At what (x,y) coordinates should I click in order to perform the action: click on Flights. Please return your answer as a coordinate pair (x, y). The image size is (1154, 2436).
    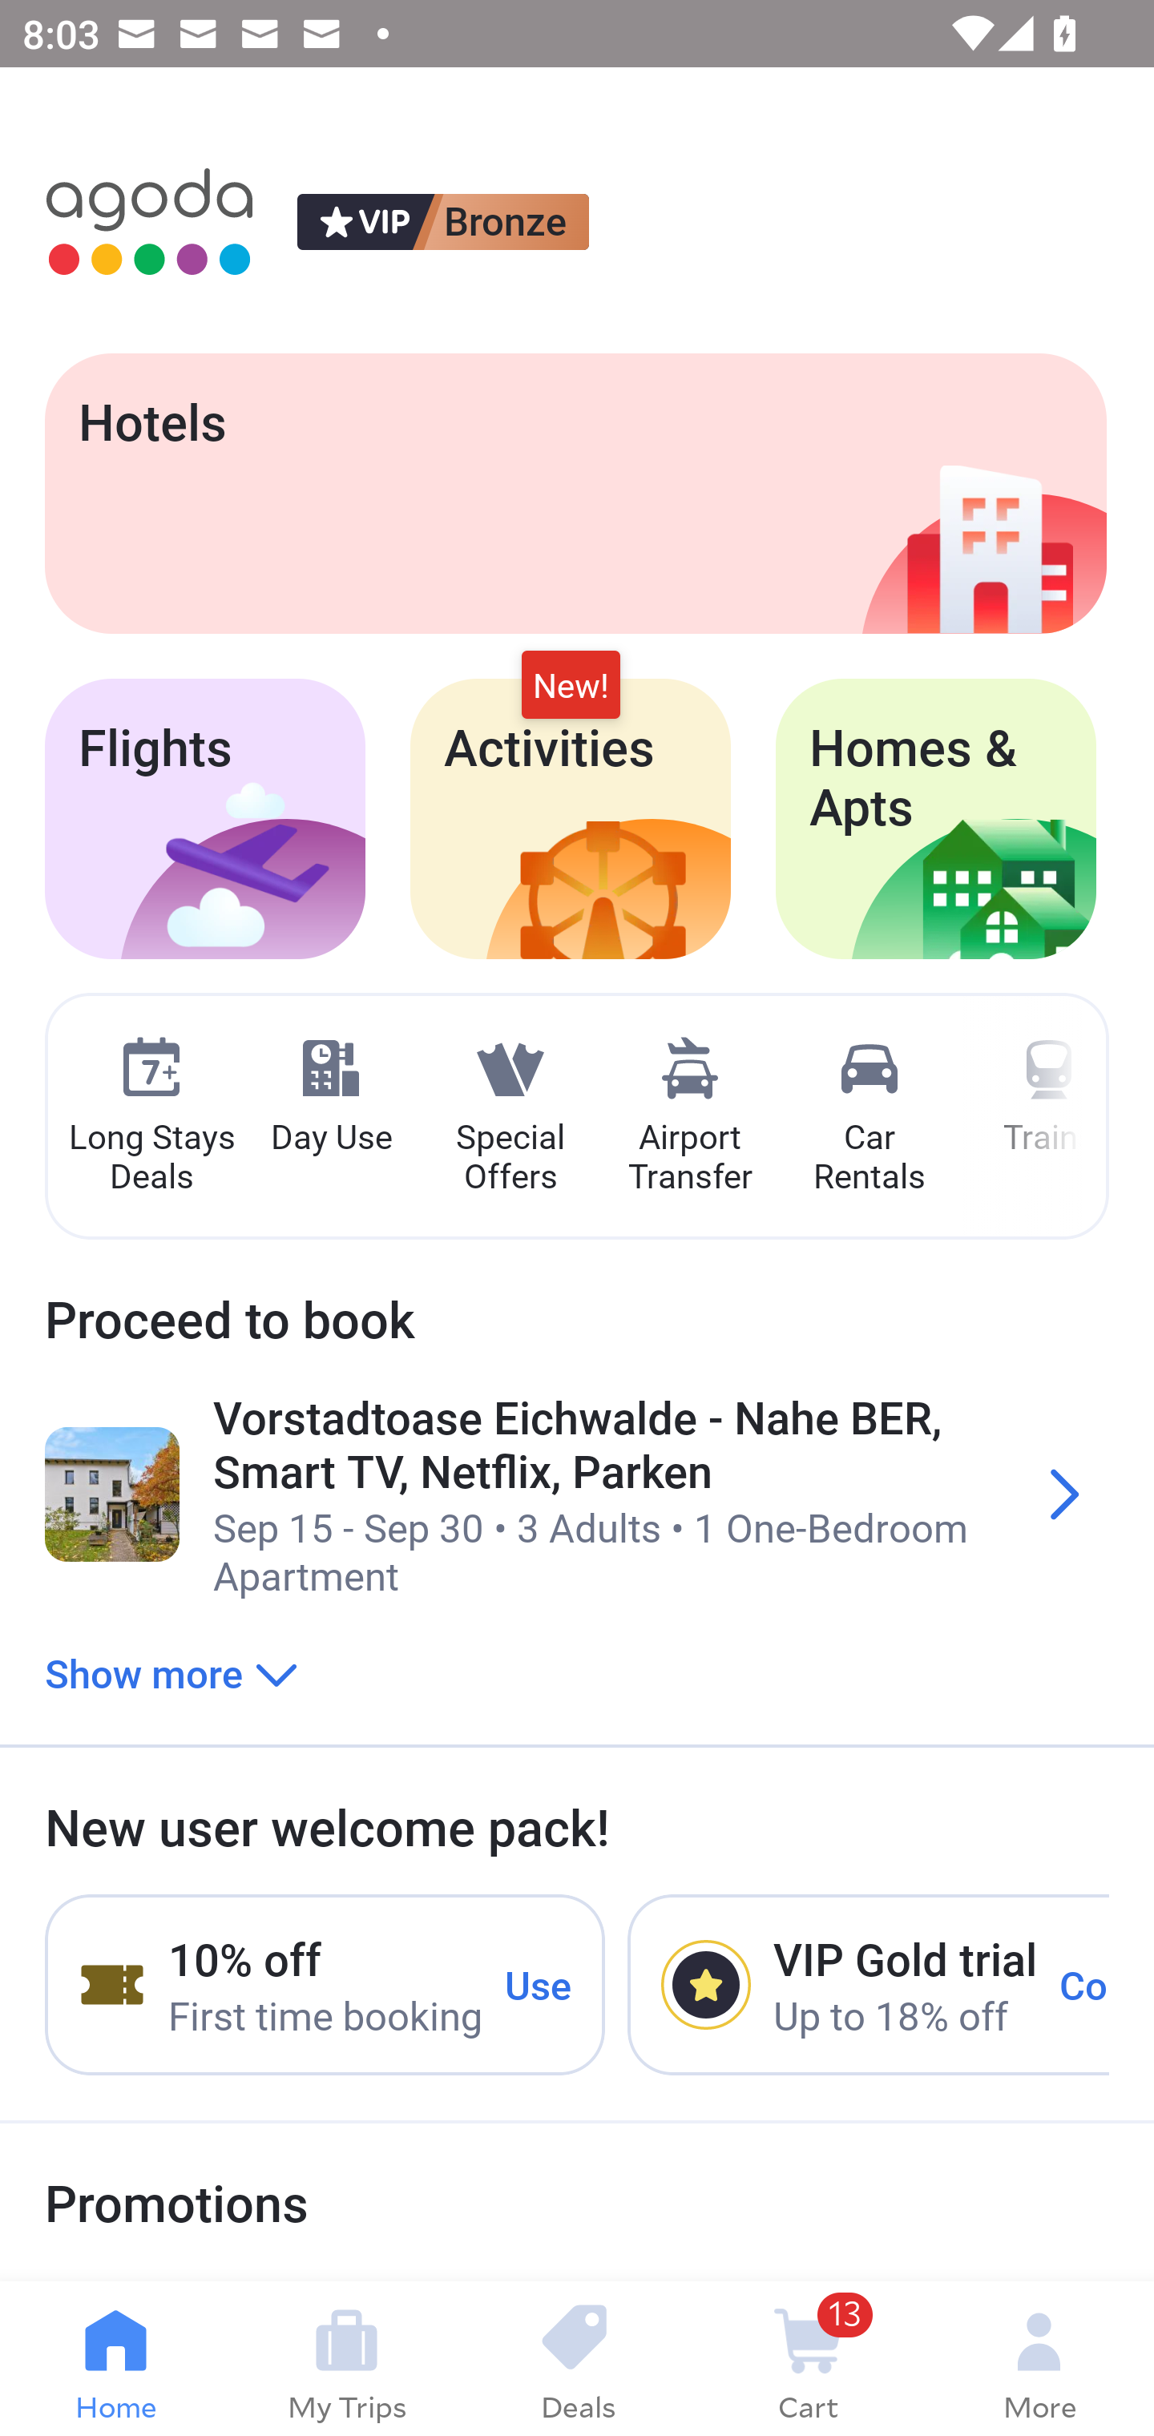
    Looking at the image, I should click on (205, 819).